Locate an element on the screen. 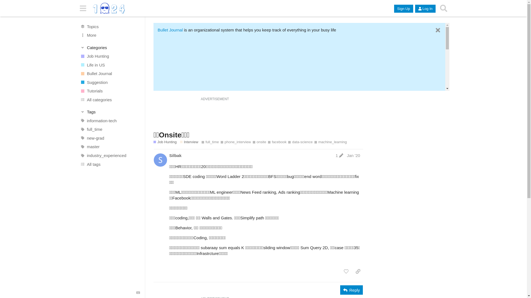 Image resolution: width=531 pixels, height=298 pixels. full_time is located at coordinates (210, 142).